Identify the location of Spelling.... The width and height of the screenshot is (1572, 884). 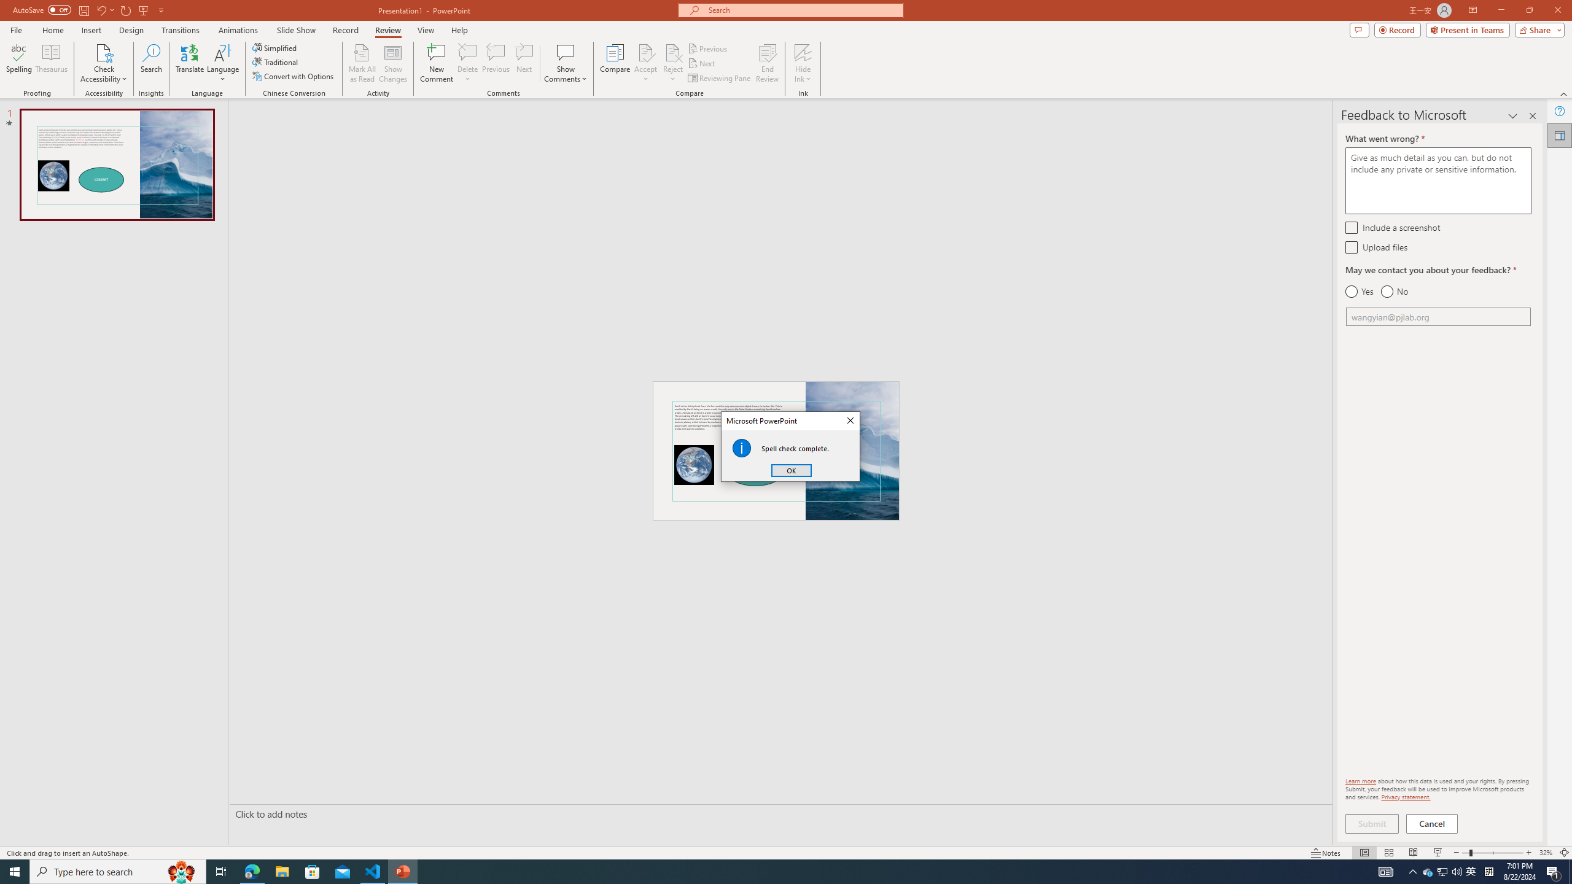
(18, 63).